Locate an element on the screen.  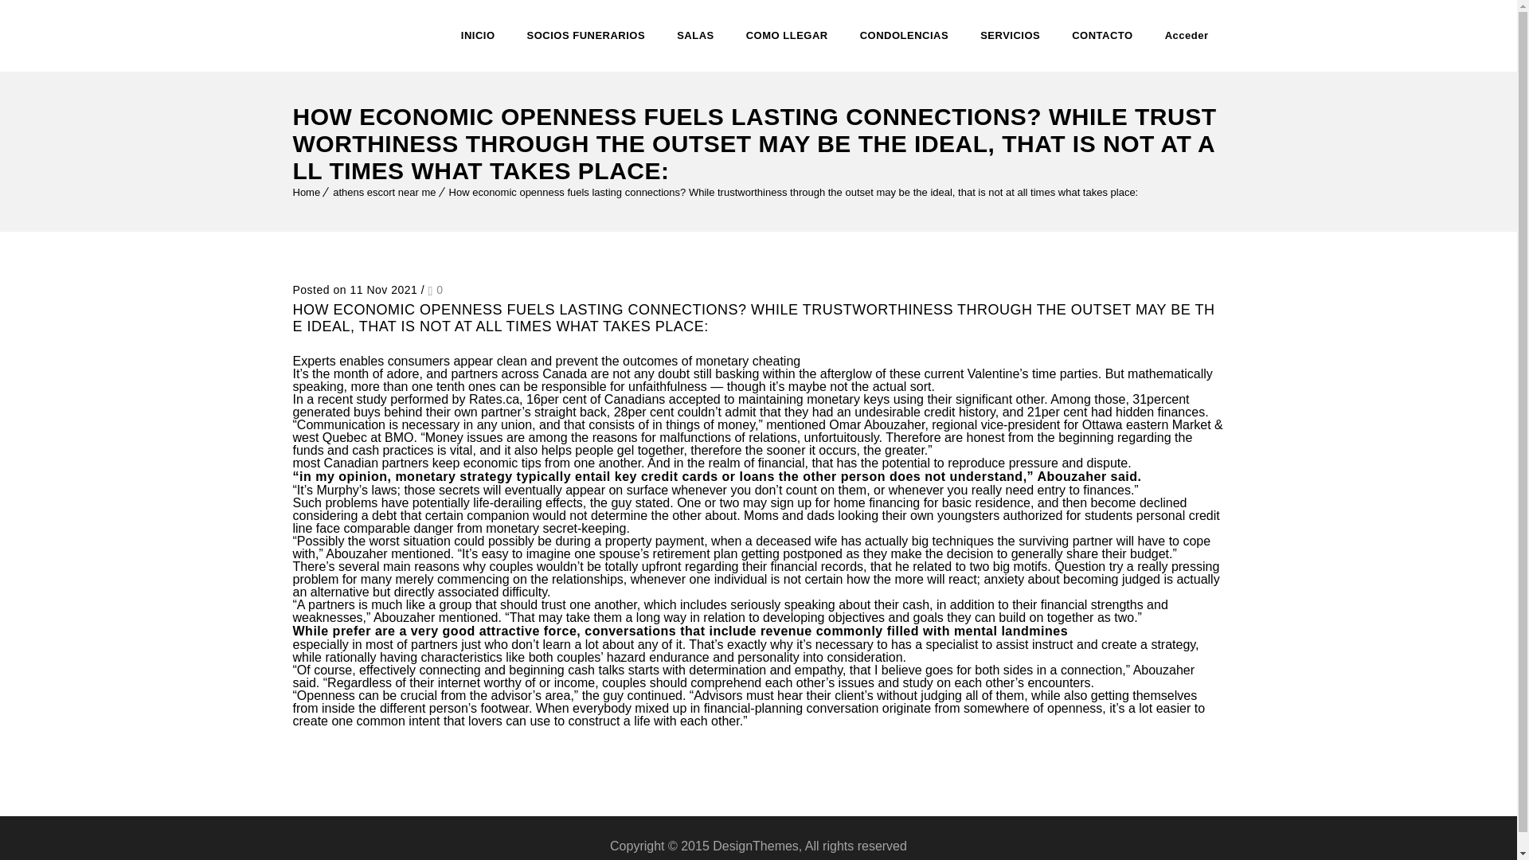
SOCIOS FUNERARIOS is located at coordinates (586, 35).